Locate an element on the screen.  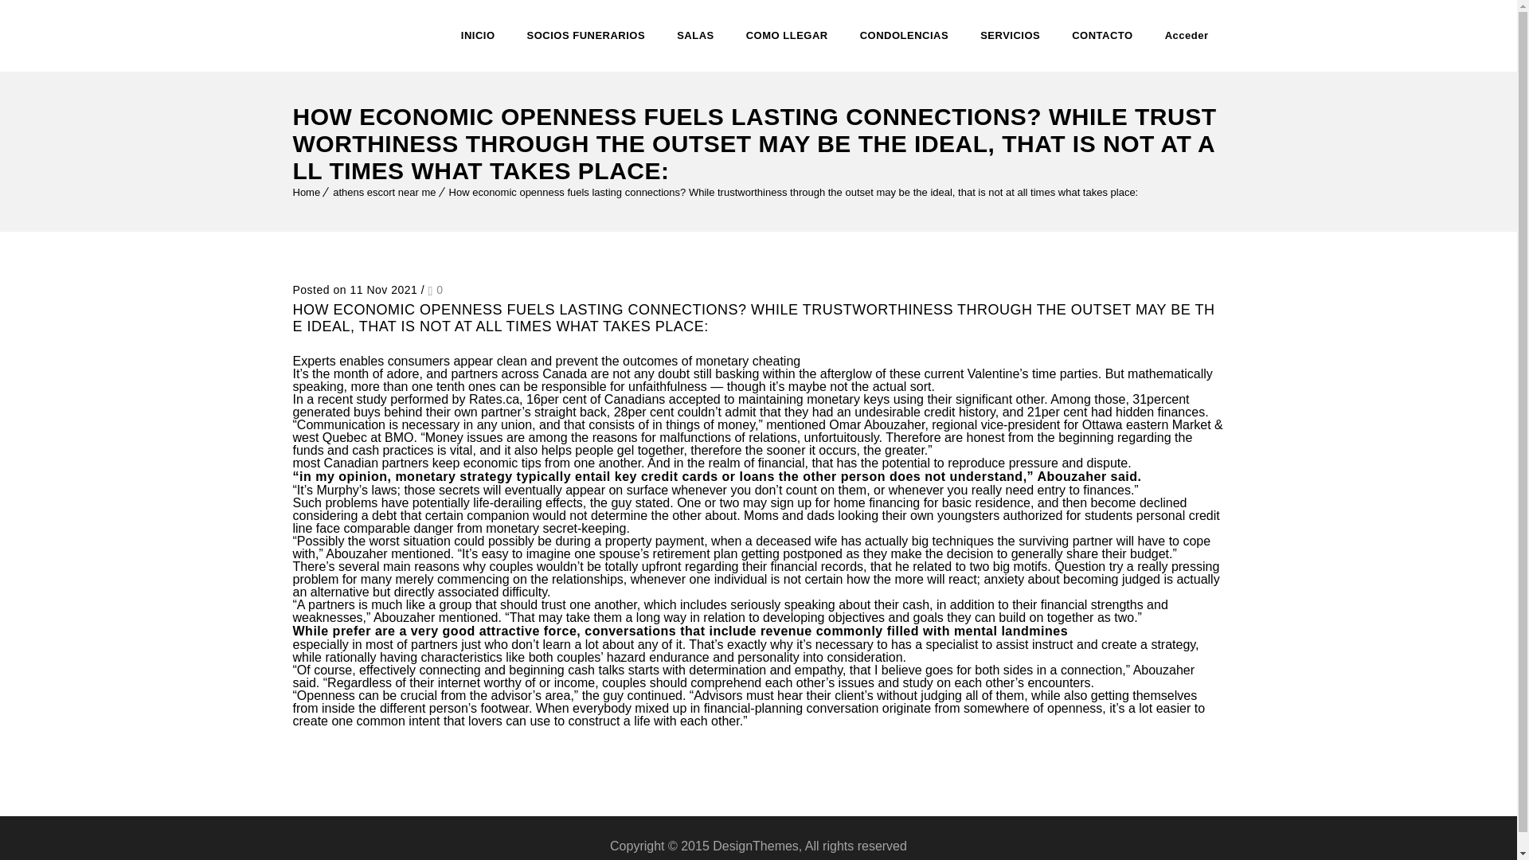
SOCIOS FUNERARIOS is located at coordinates (586, 35).